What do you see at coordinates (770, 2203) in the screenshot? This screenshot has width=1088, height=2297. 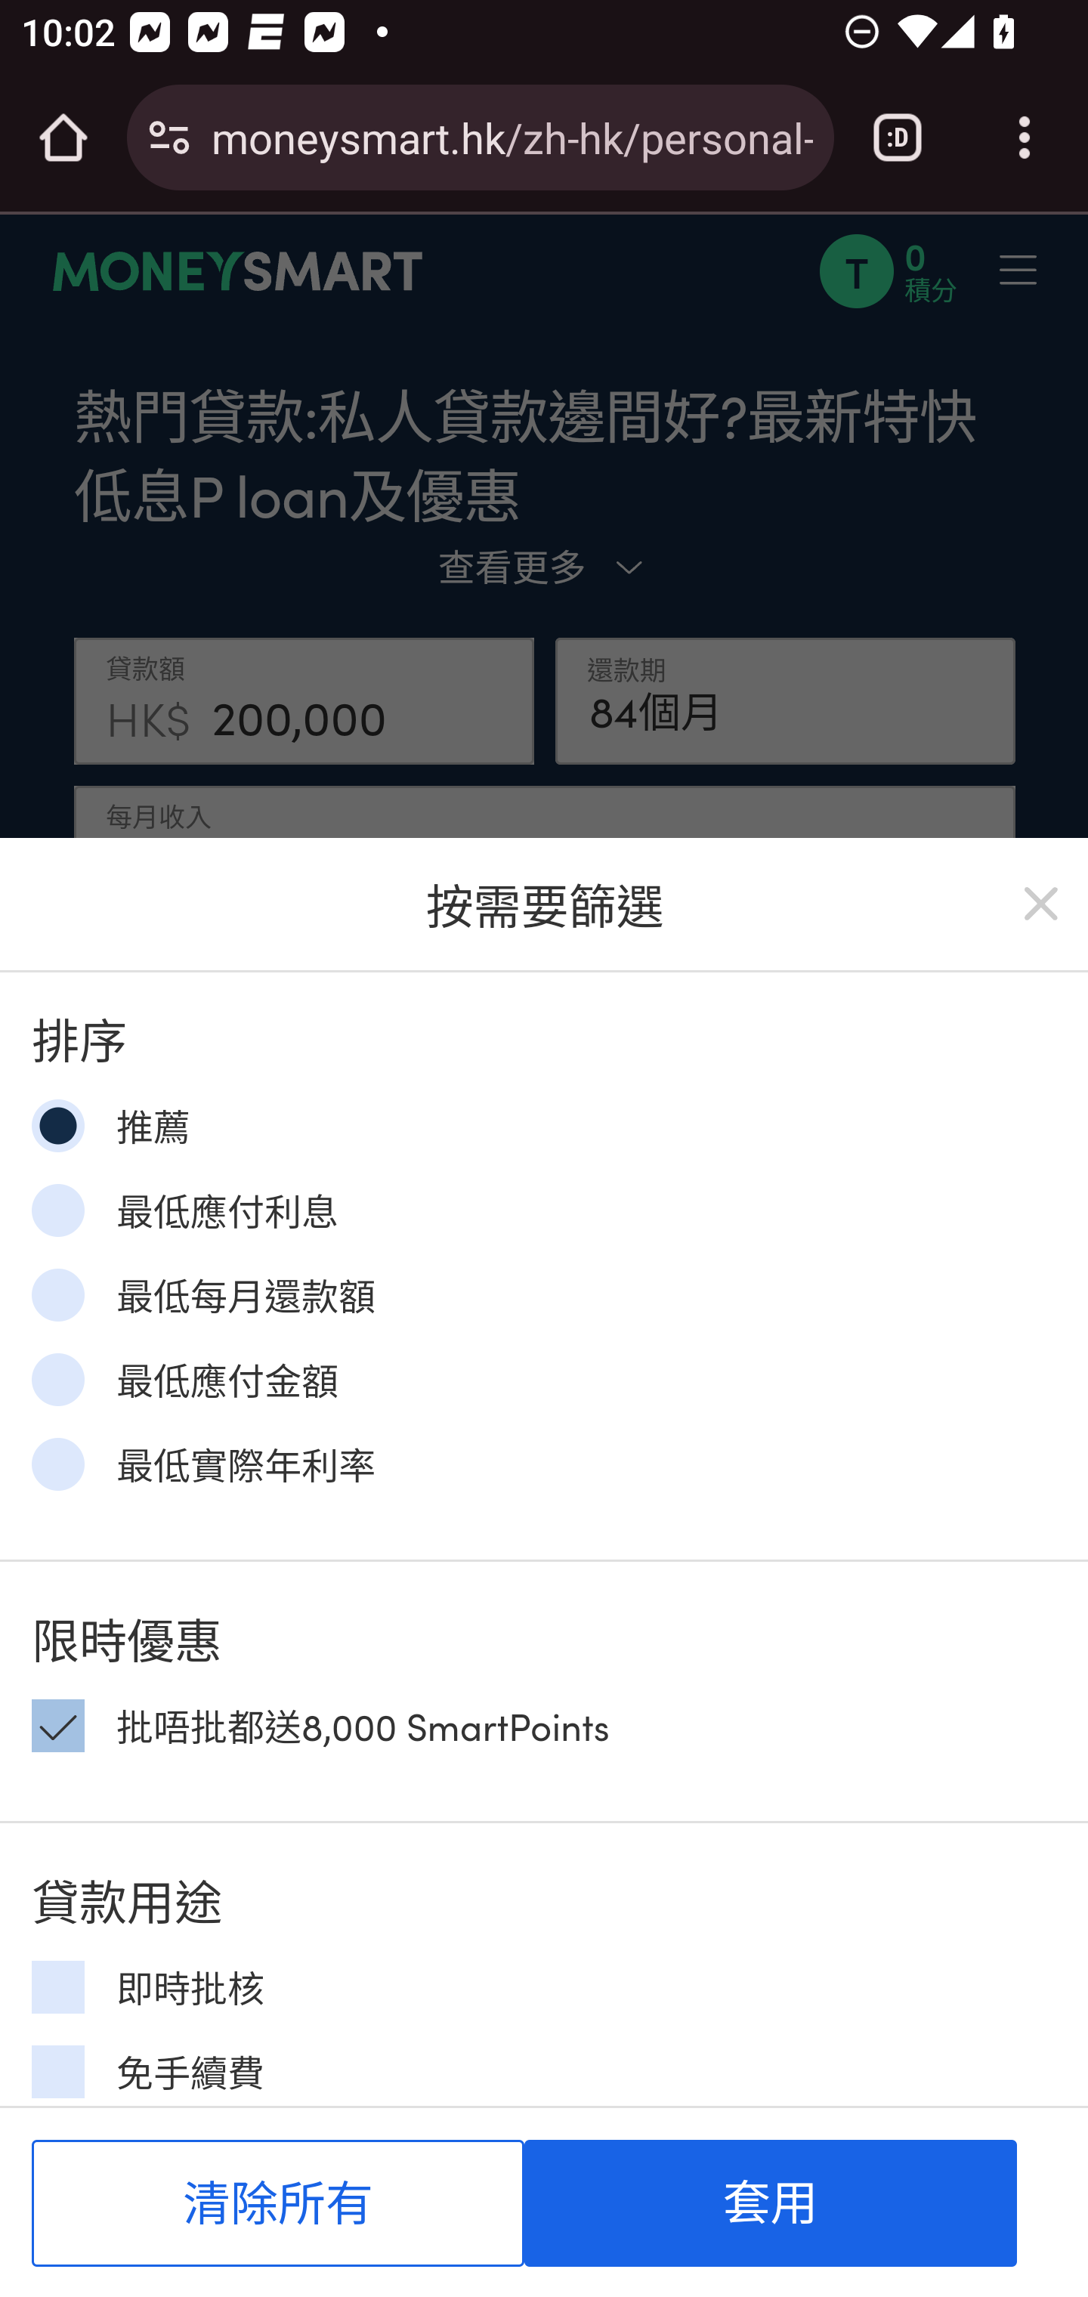 I see `套用` at bounding box center [770, 2203].